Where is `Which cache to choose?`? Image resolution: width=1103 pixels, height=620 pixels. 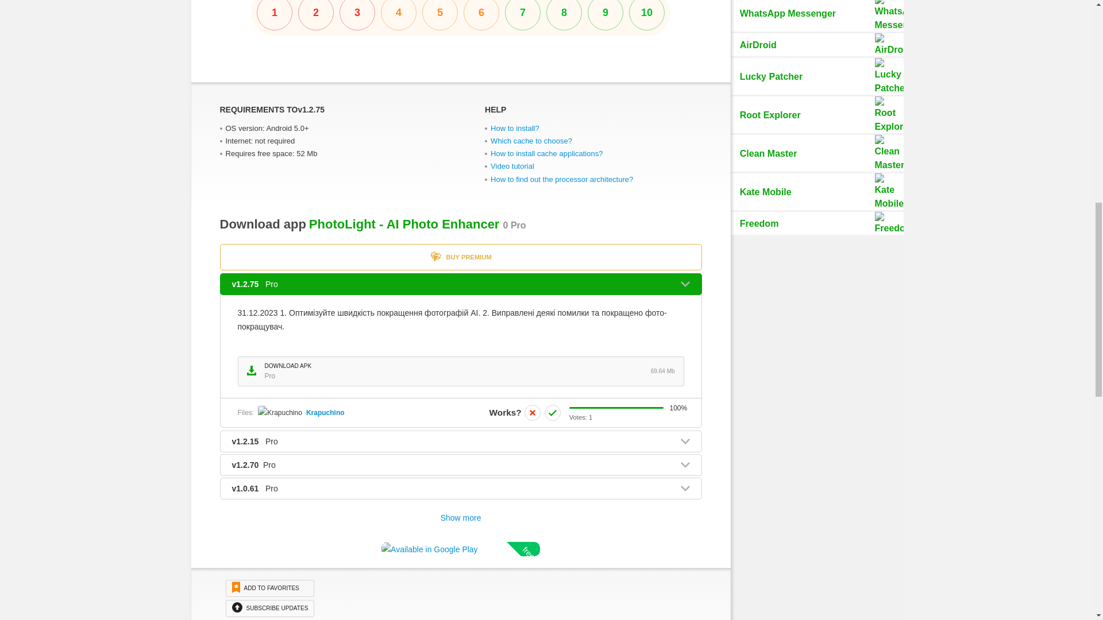 Which cache to choose? is located at coordinates (531, 140).